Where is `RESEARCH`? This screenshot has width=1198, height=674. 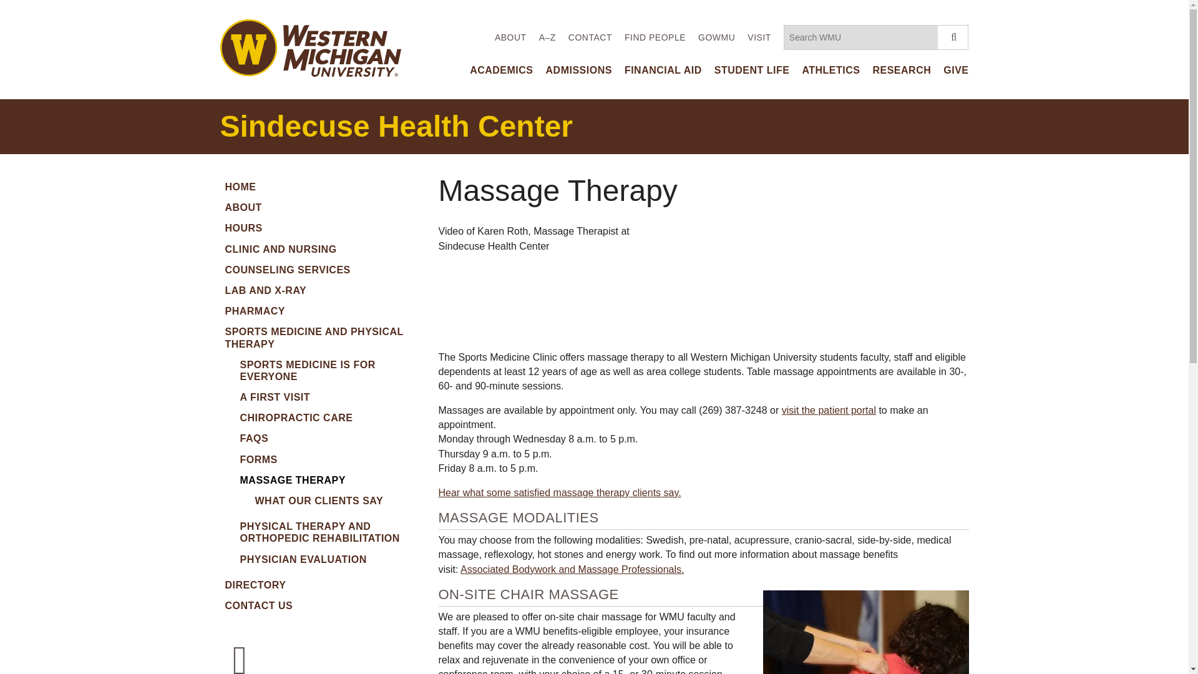
RESEARCH is located at coordinates (901, 70).